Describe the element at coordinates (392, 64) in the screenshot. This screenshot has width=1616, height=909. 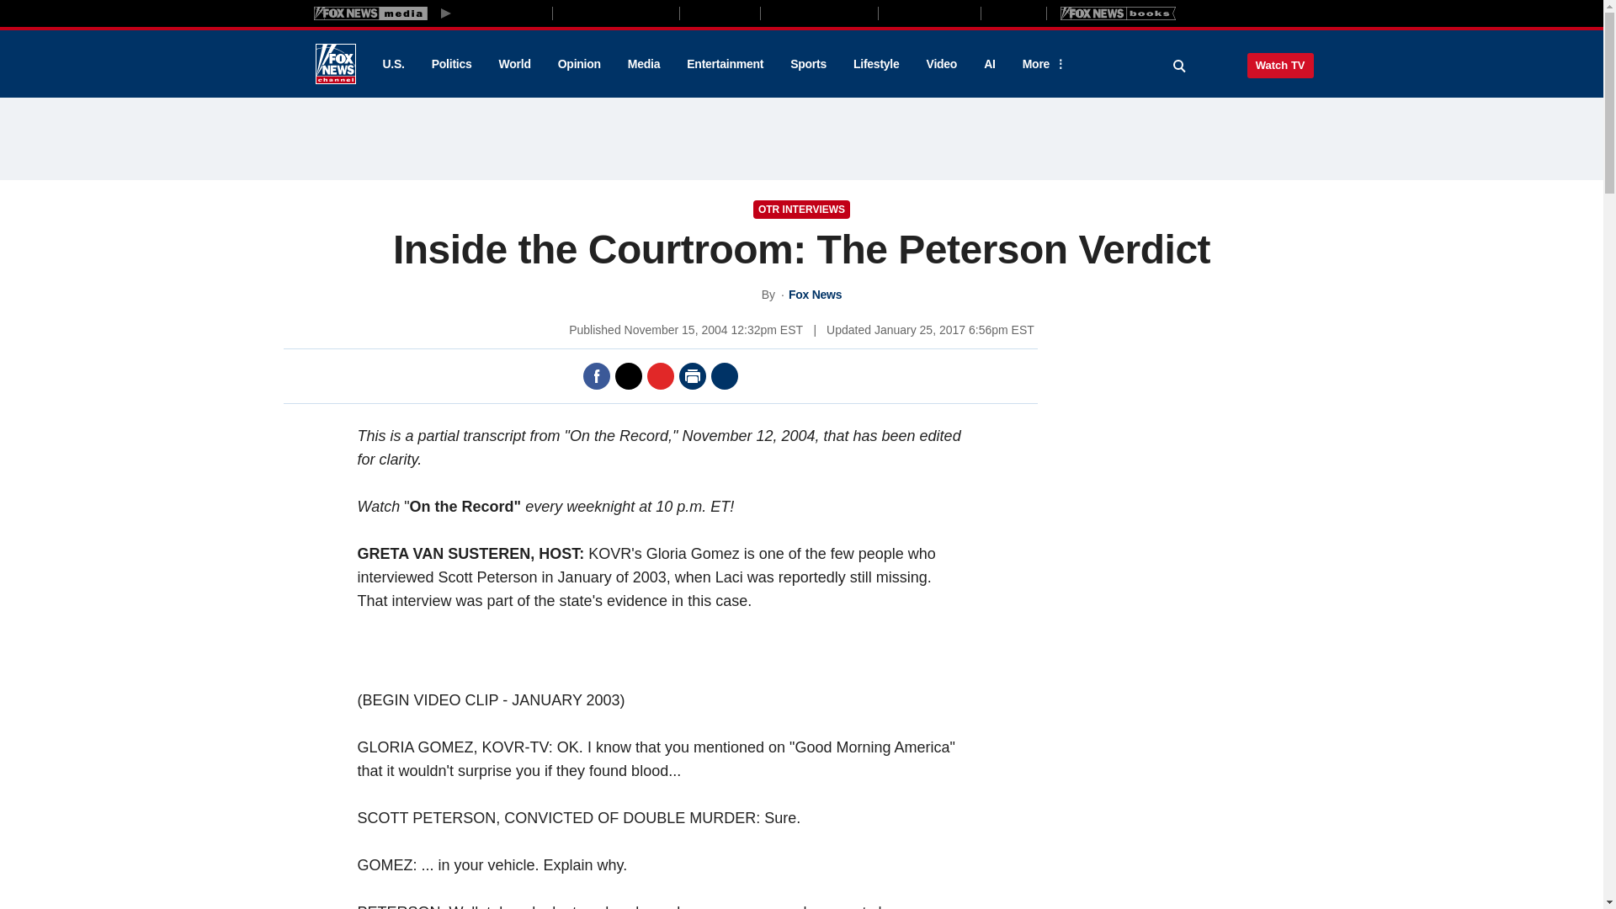
I see `U.S.` at that location.